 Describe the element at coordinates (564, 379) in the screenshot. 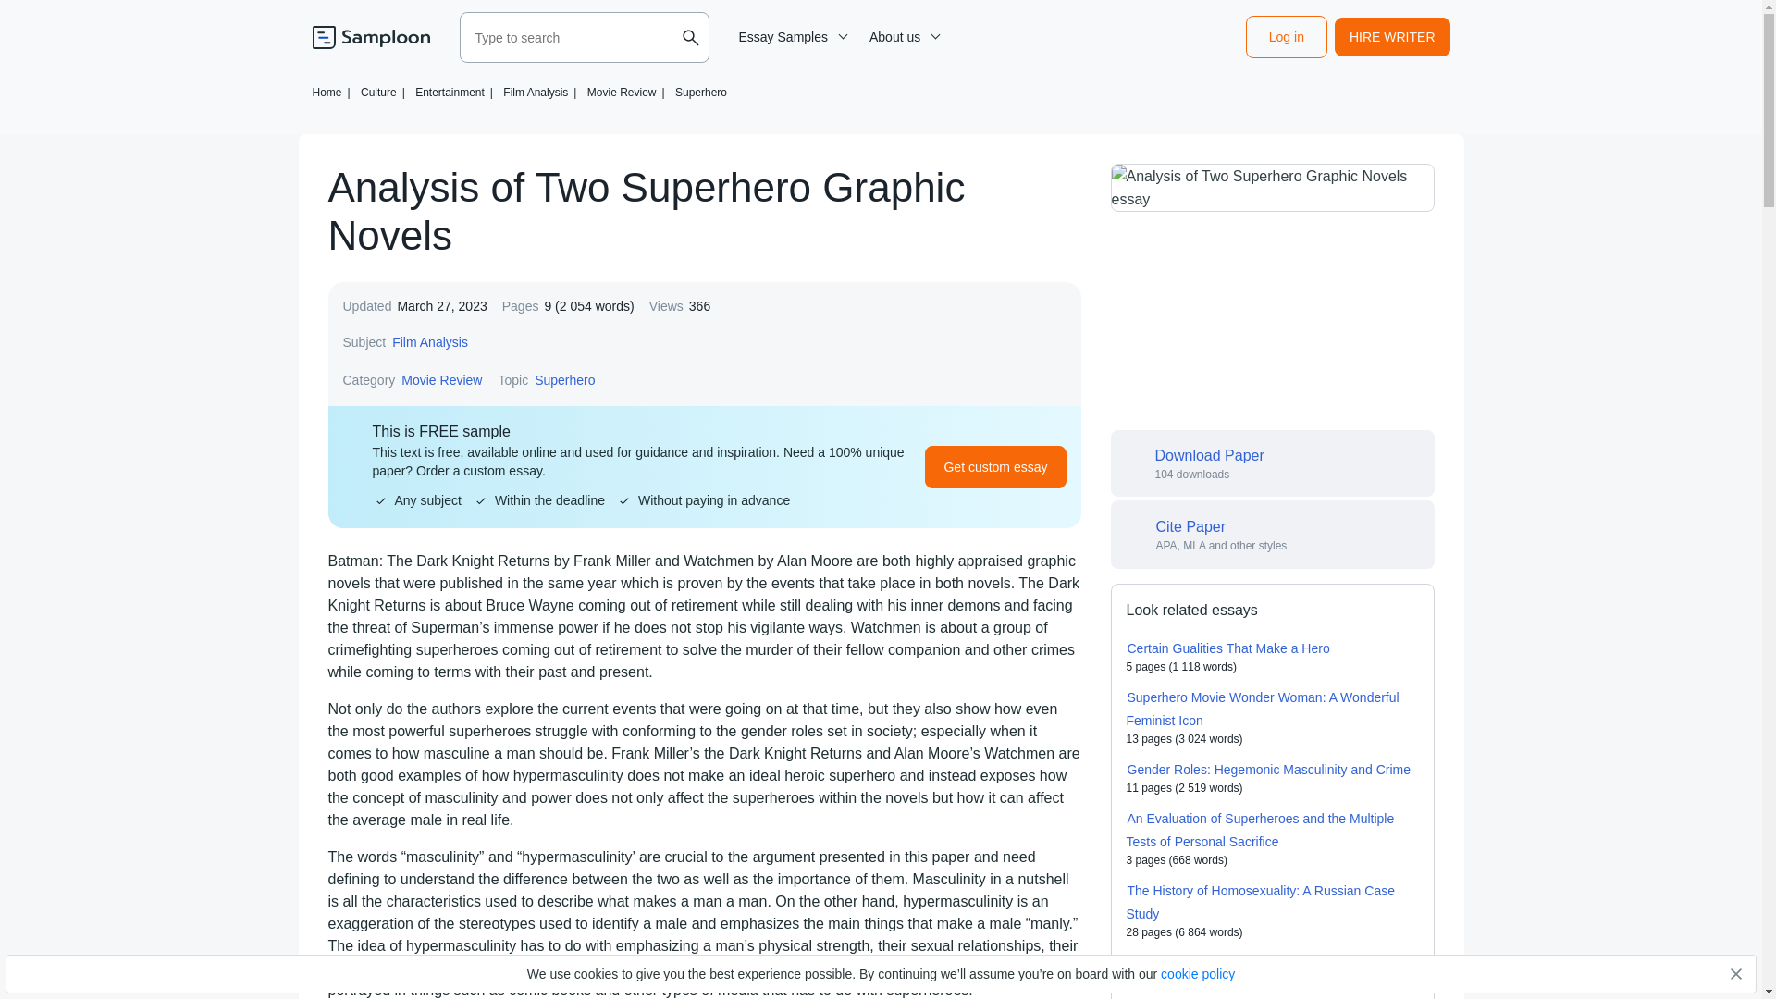

I see `Superhero` at that location.